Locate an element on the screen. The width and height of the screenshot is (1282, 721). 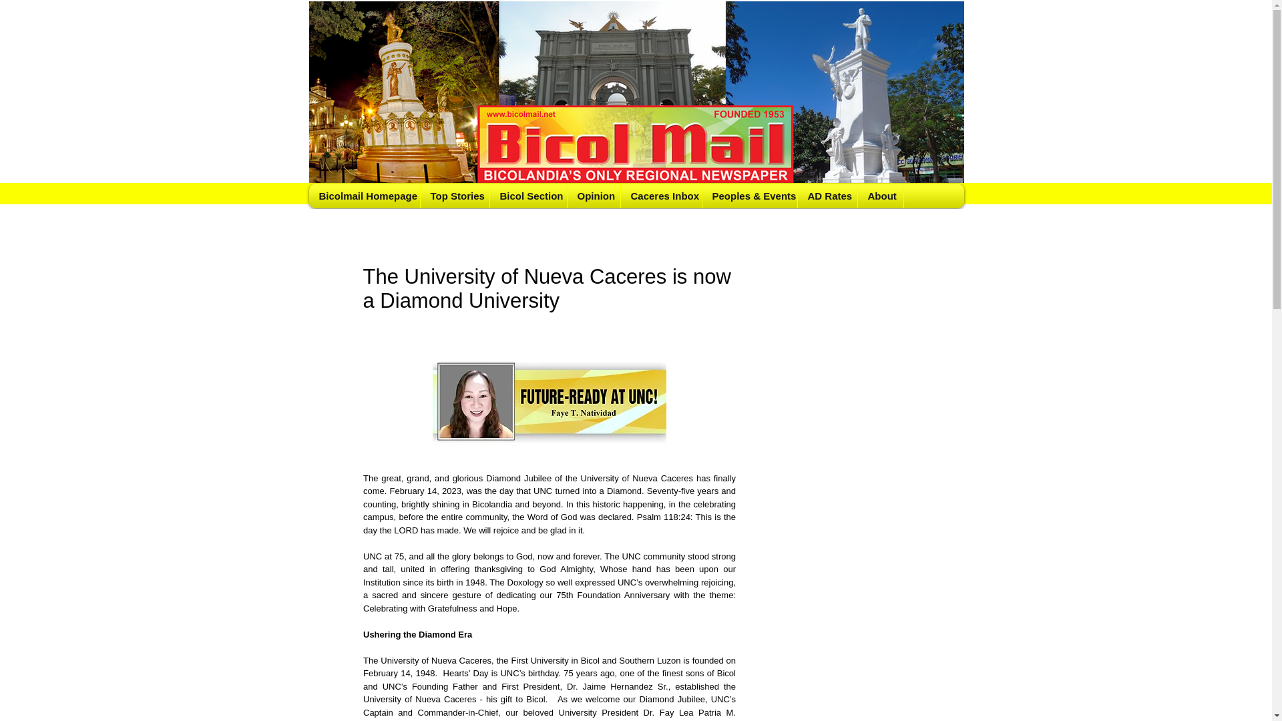
Bicol Section is located at coordinates (527, 196).